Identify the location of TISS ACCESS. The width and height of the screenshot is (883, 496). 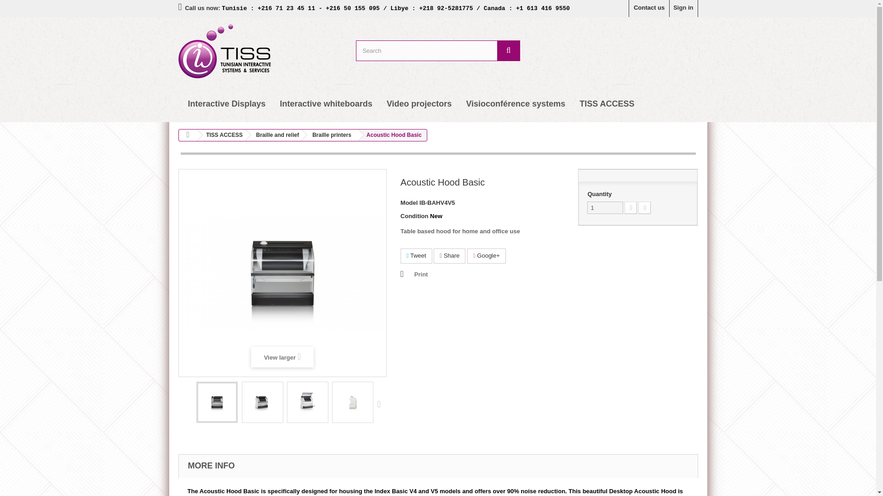
(223, 135).